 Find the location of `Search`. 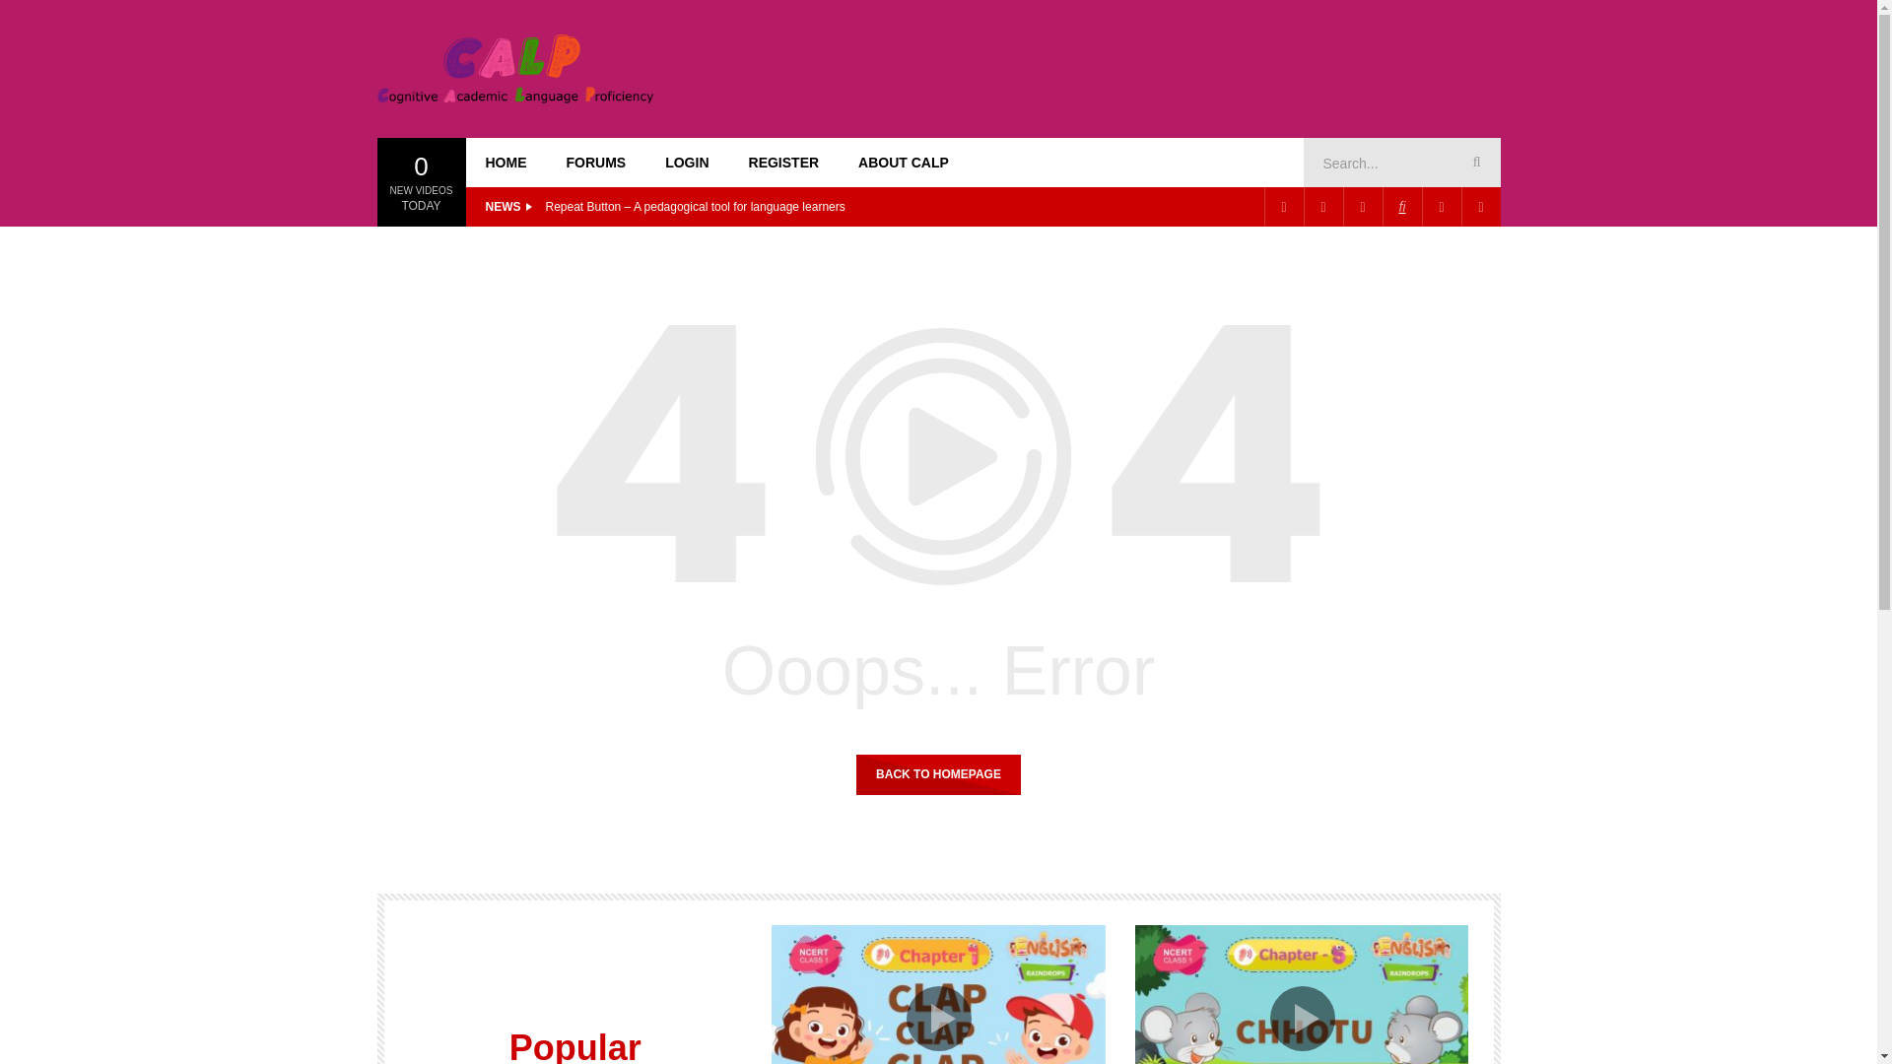

Search is located at coordinates (1473, 163).